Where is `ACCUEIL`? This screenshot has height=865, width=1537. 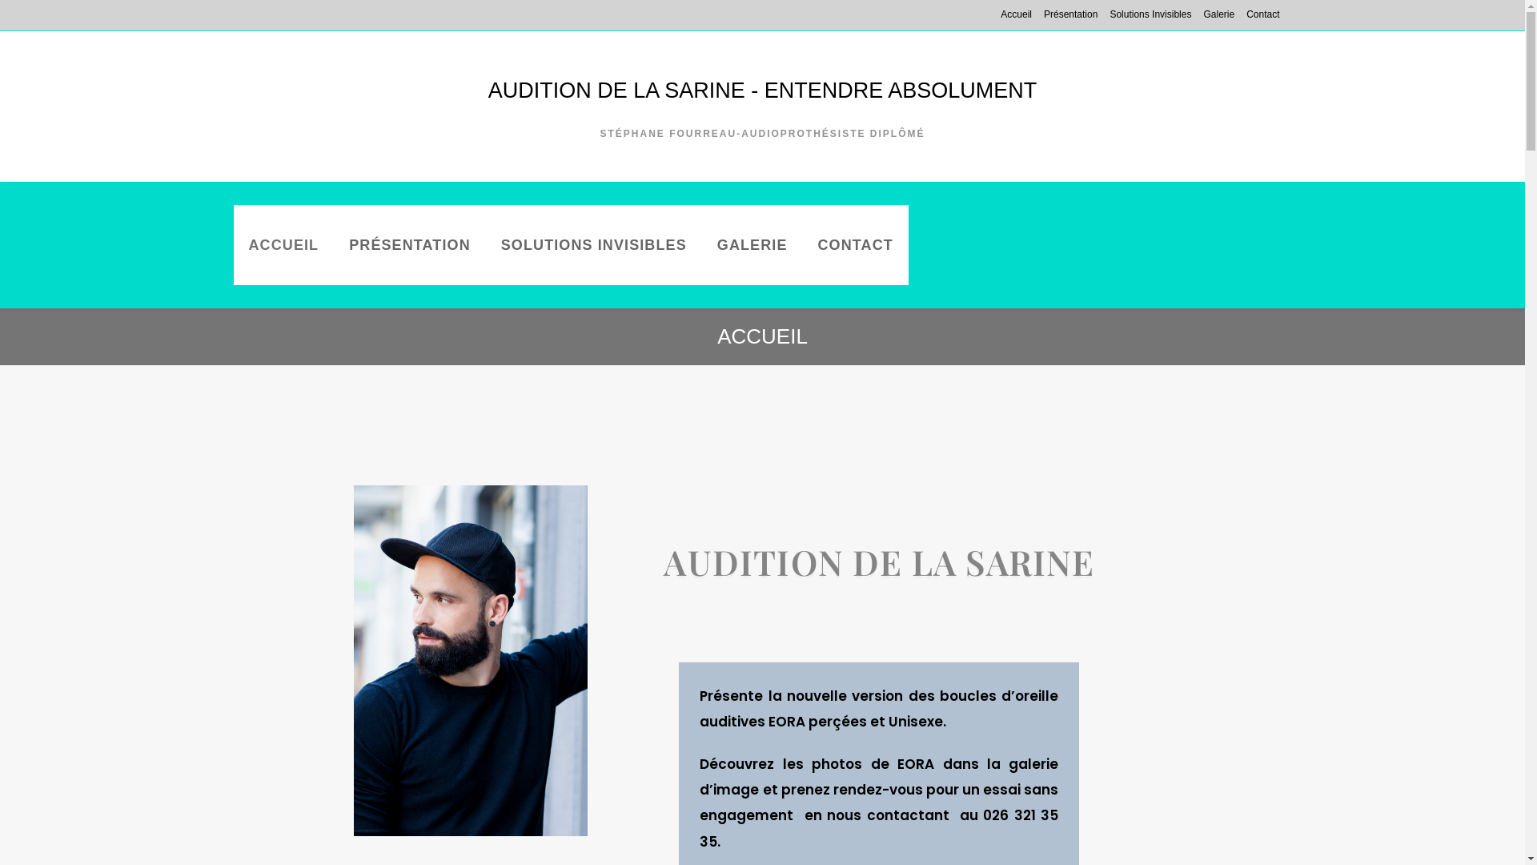 ACCUEIL is located at coordinates (284, 245).